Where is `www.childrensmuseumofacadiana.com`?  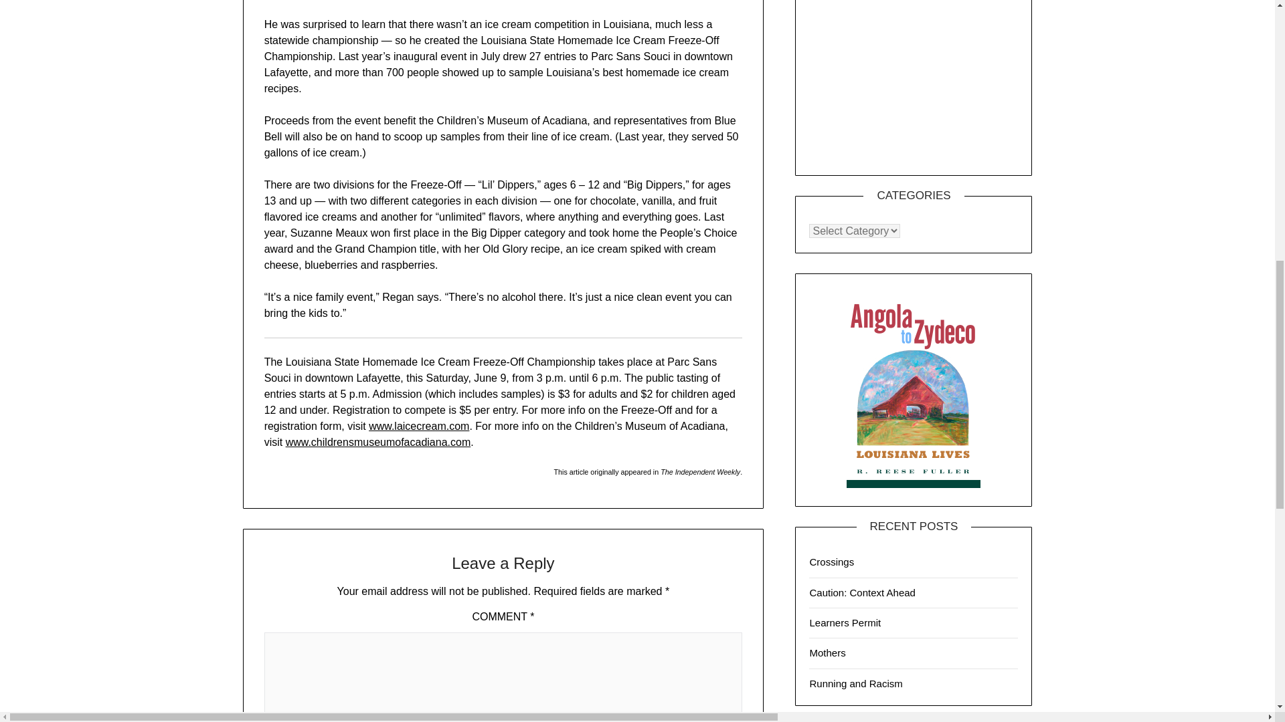
www.childrensmuseumofacadiana.com is located at coordinates (378, 442).